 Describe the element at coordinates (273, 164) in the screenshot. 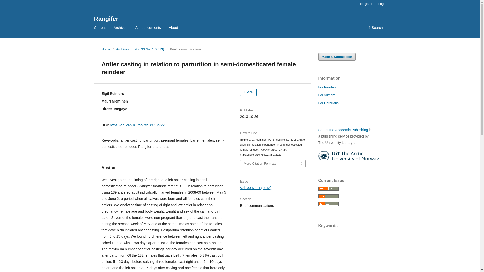

I see `More Citation Formats` at that location.